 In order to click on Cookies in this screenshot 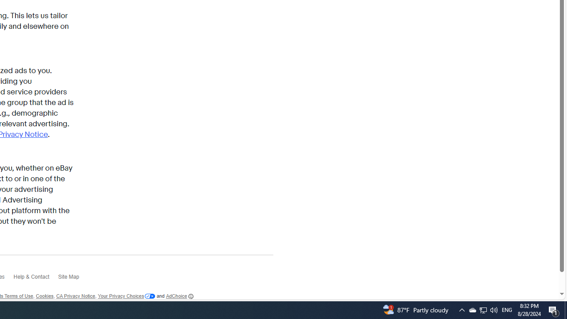, I will do `click(44, 296)`.